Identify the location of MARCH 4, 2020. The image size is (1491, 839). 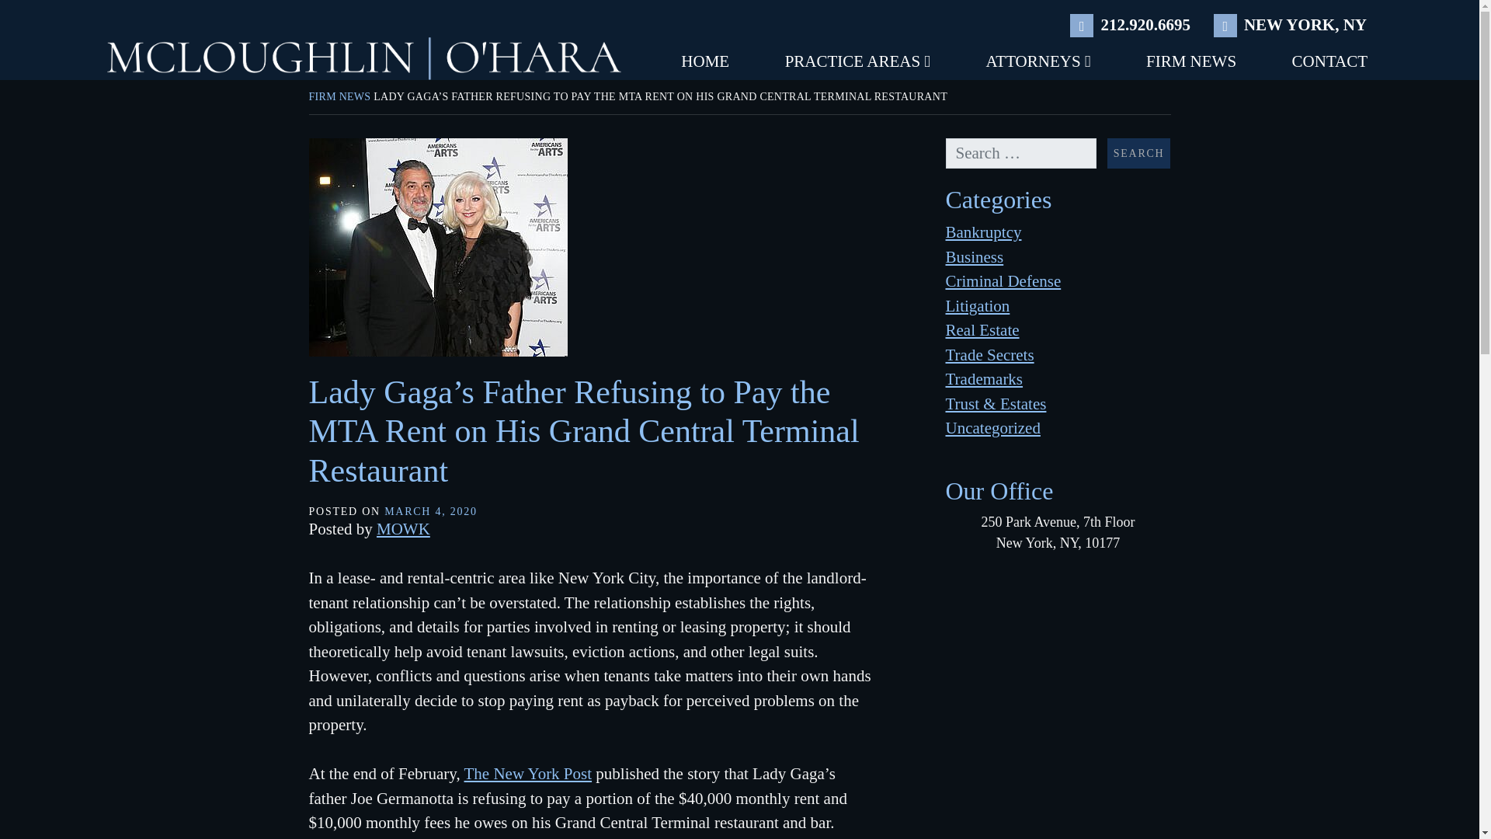
(430, 511).